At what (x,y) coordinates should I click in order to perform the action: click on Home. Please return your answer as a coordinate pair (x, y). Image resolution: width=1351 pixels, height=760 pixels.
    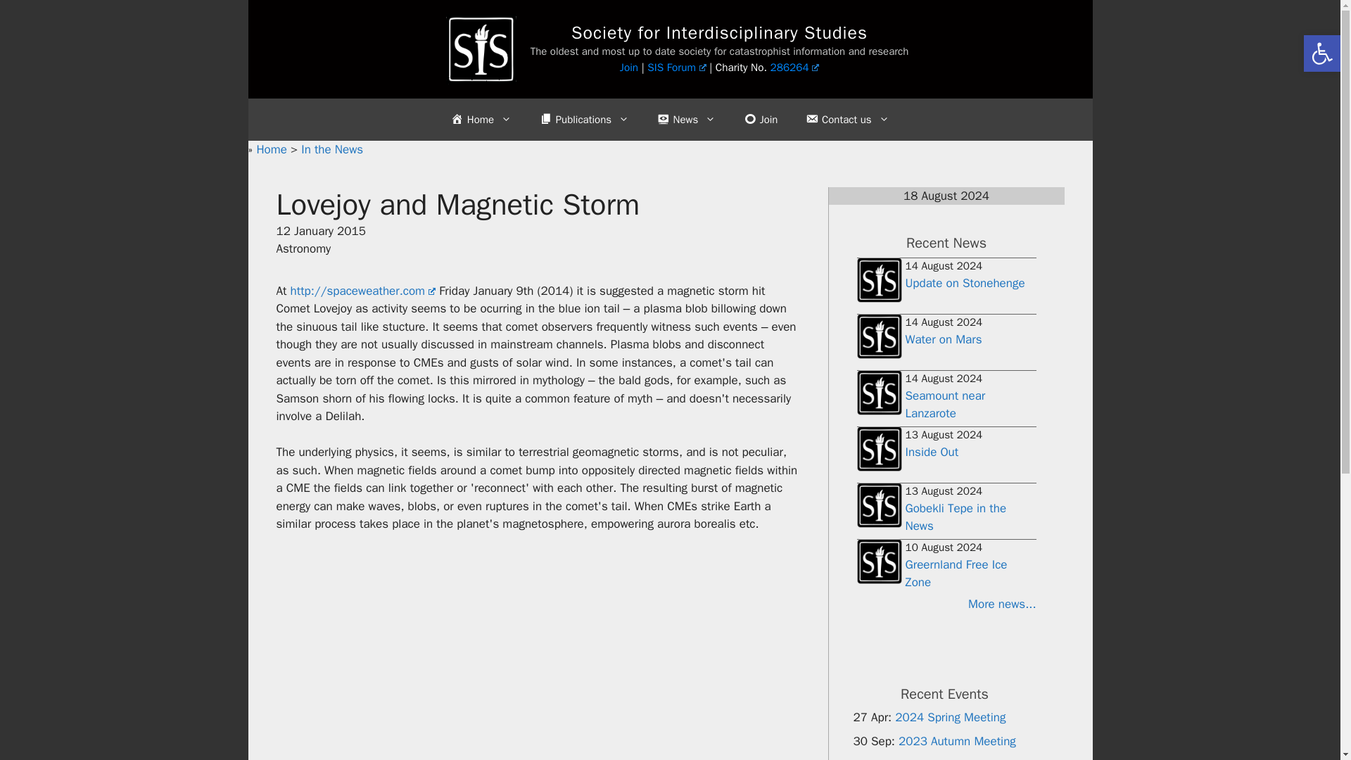
    Looking at the image, I should click on (273, 149).